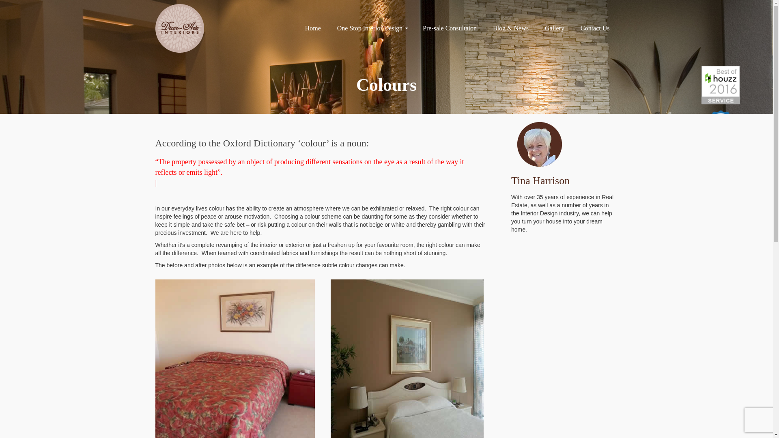 The height and width of the screenshot is (438, 779). Describe the element at coordinates (511, 28) in the screenshot. I see `Blog & News` at that location.